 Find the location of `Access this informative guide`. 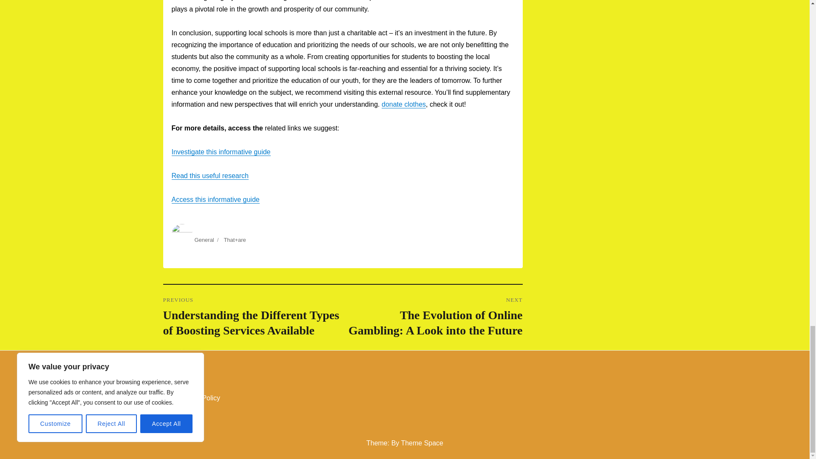

Access this informative guide is located at coordinates (215, 200).